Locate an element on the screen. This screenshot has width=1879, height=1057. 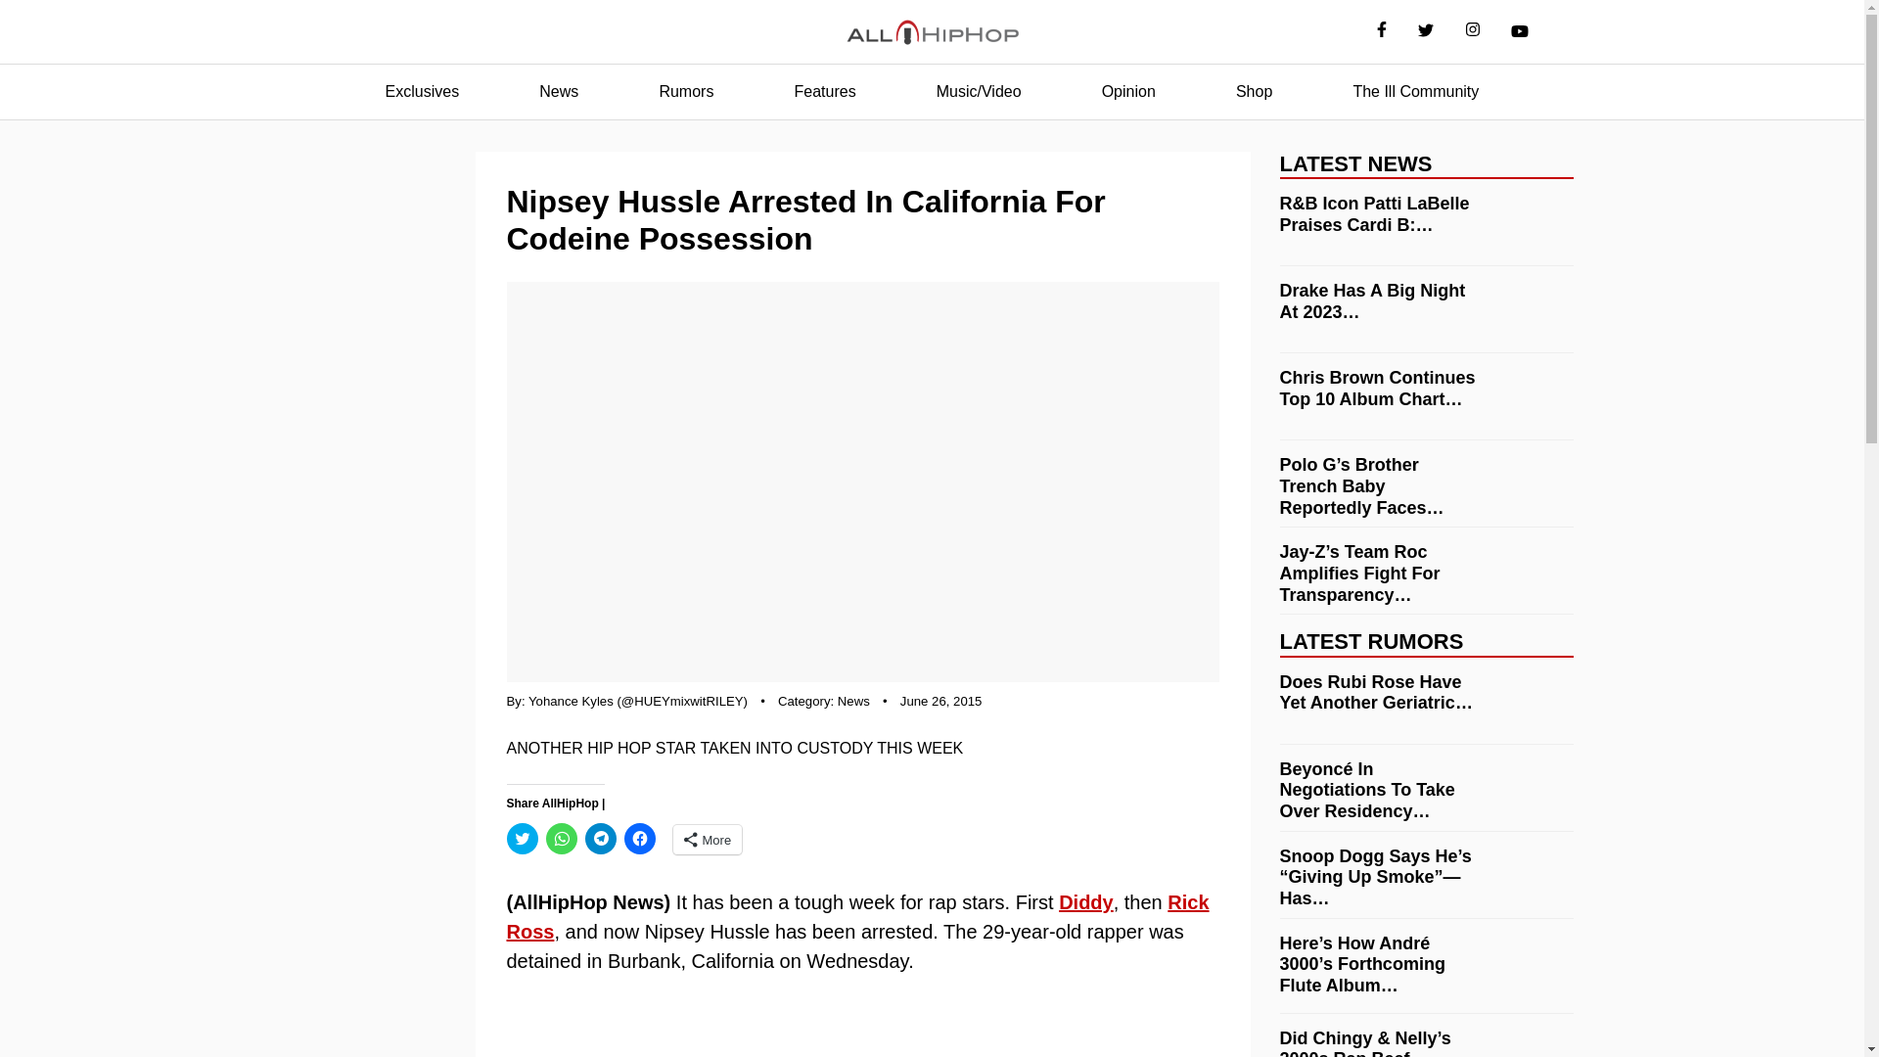
Features is located at coordinates (824, 92).